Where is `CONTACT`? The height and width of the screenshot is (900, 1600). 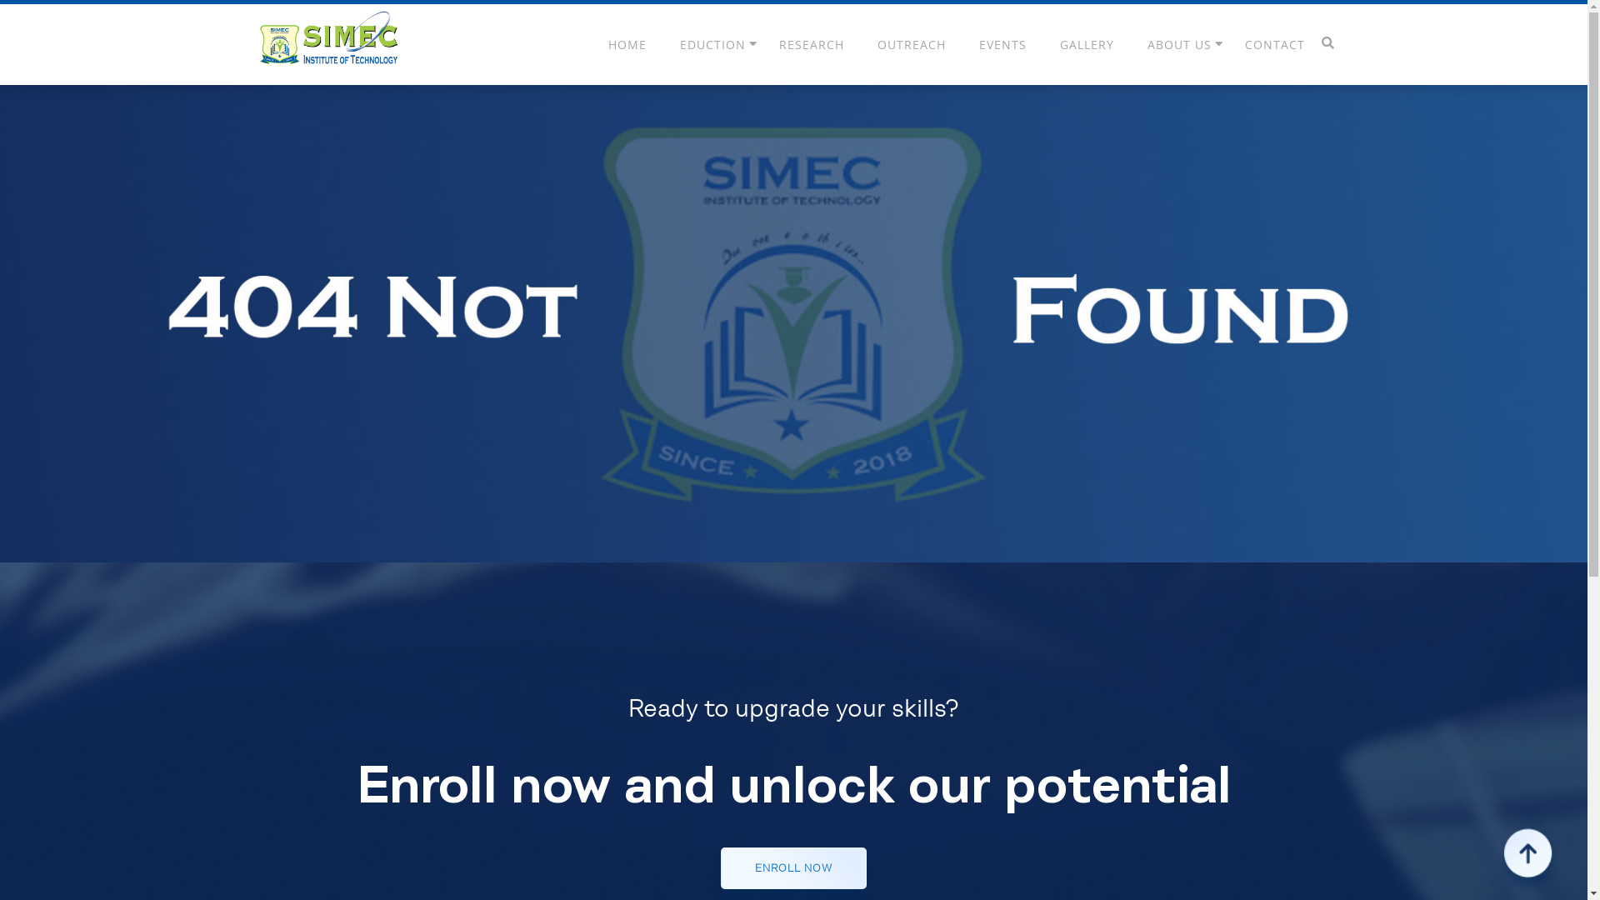
CONTACT is located at coordinates (1275, 45).